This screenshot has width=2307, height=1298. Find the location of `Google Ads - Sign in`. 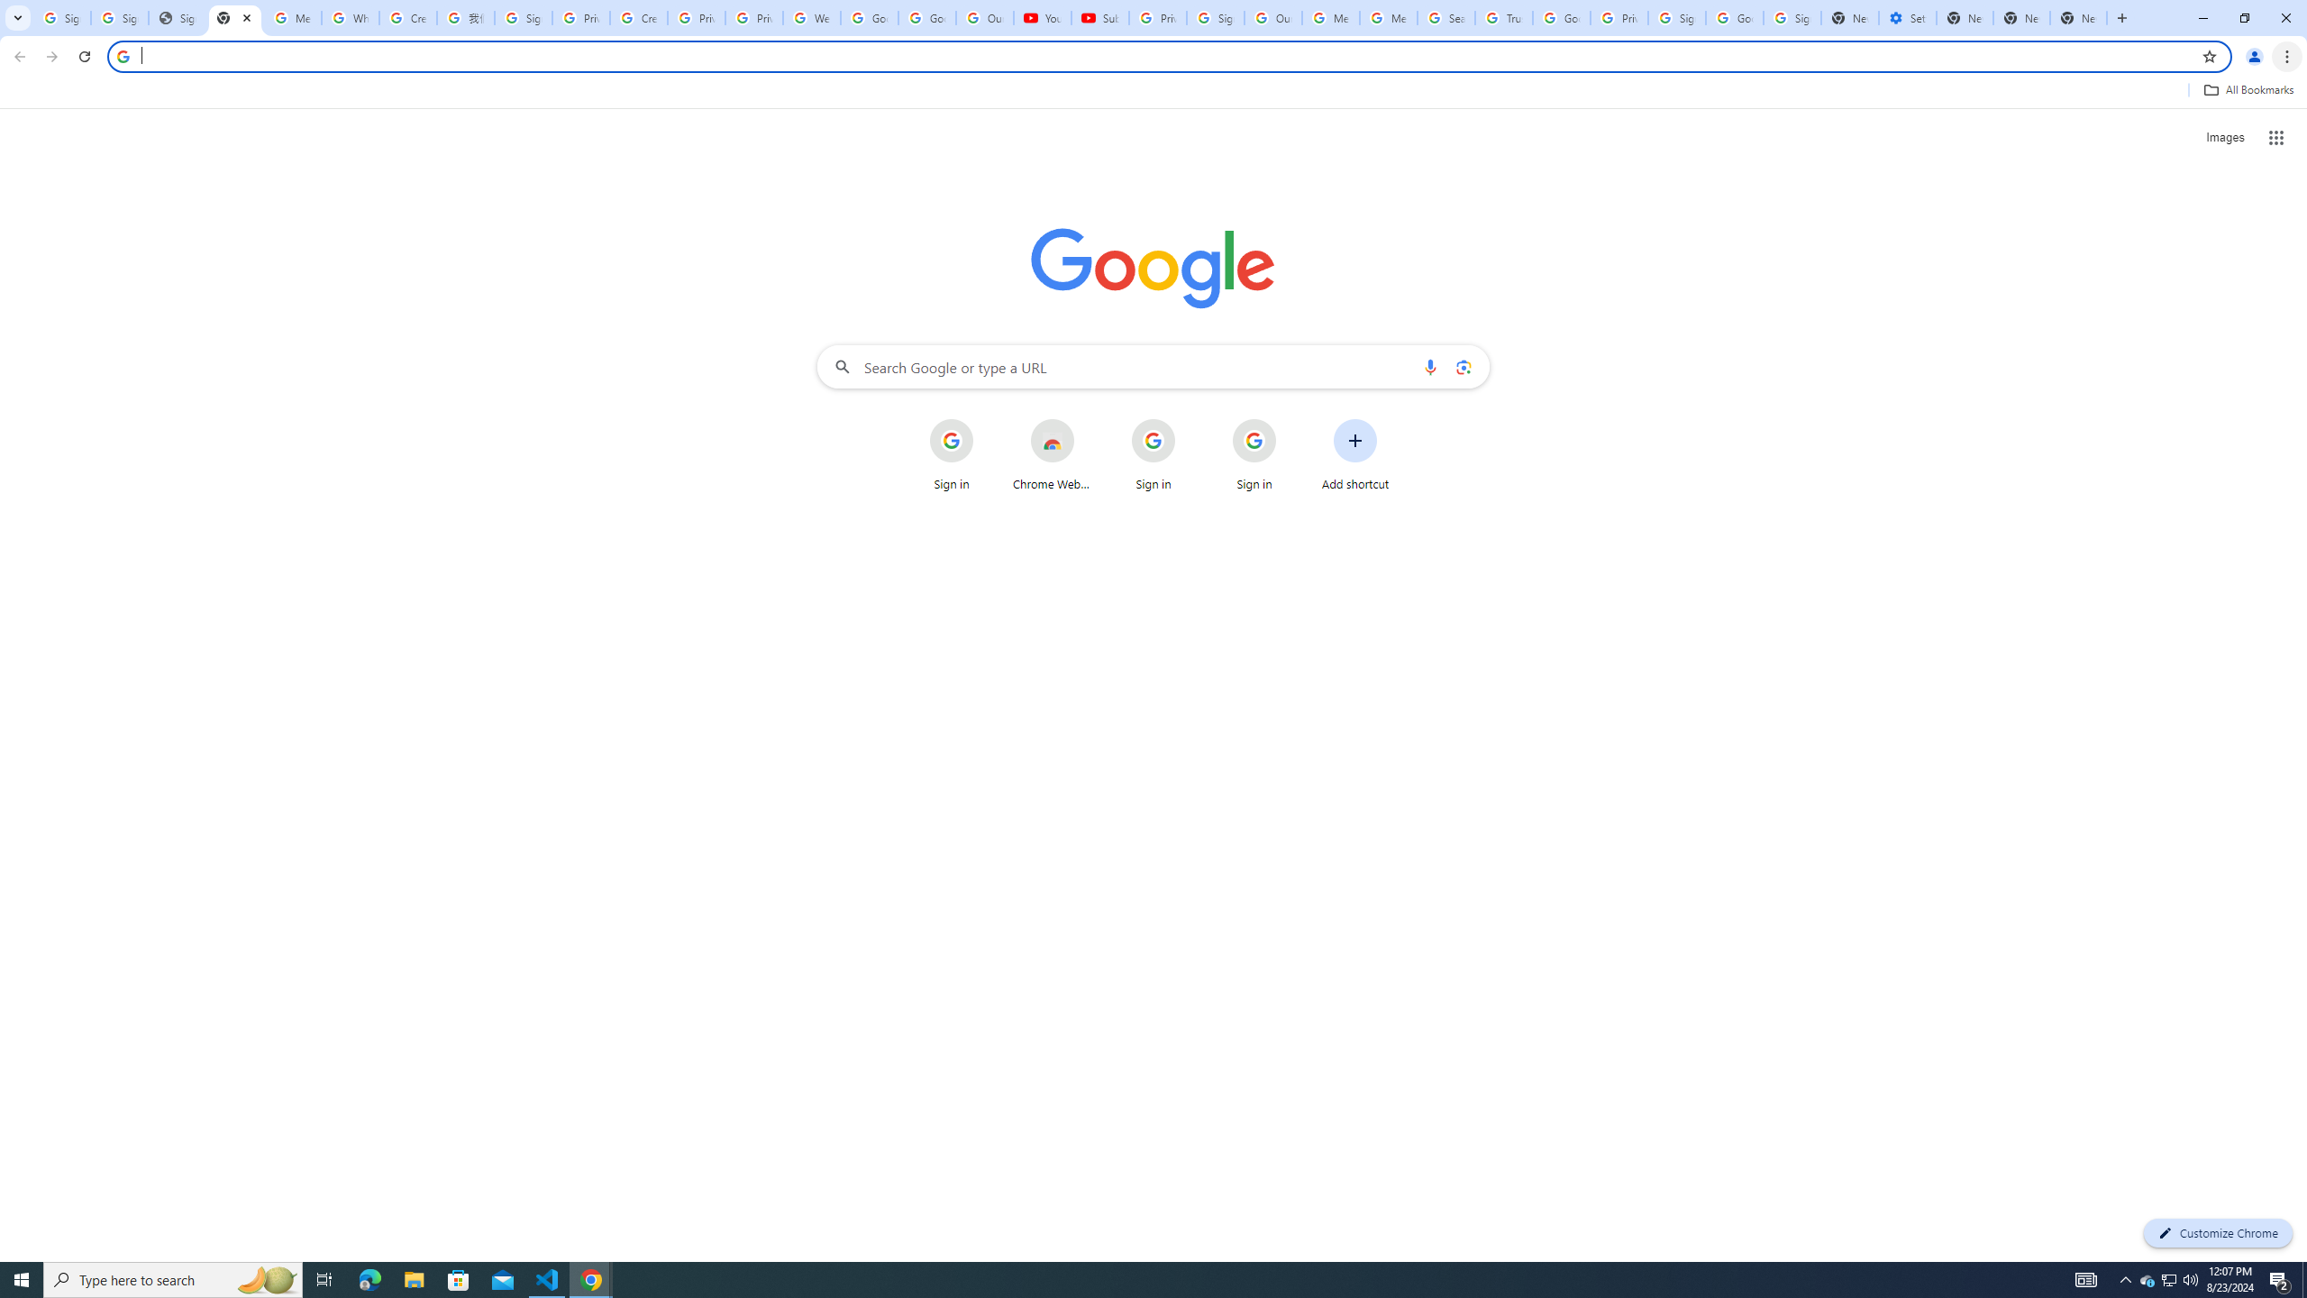

Google Ads - Sign in is located at coordinates (1562, 18).